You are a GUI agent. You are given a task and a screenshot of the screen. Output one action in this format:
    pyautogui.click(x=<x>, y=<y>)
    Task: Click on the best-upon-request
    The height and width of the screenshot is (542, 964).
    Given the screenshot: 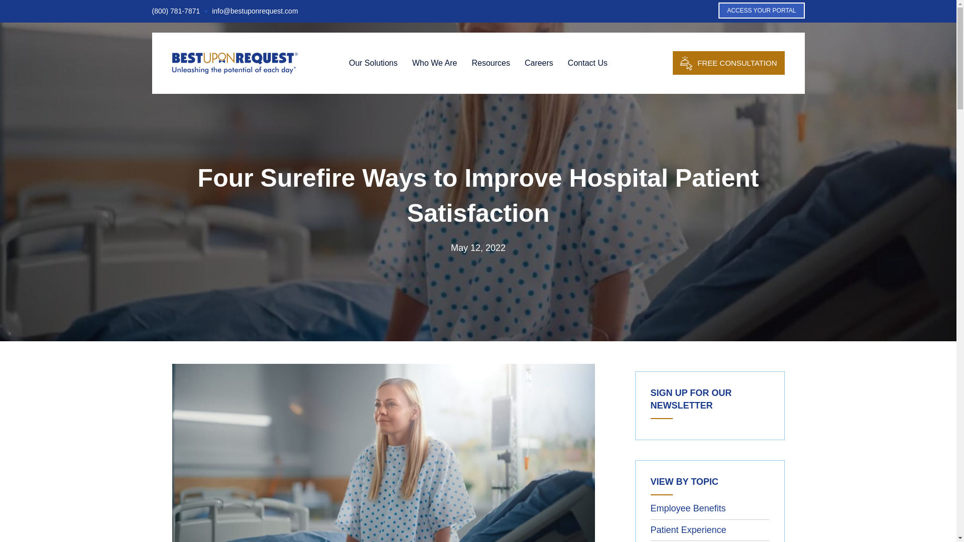 What is the action you would take?
    pyautogui.click(x=234, y=63)
    